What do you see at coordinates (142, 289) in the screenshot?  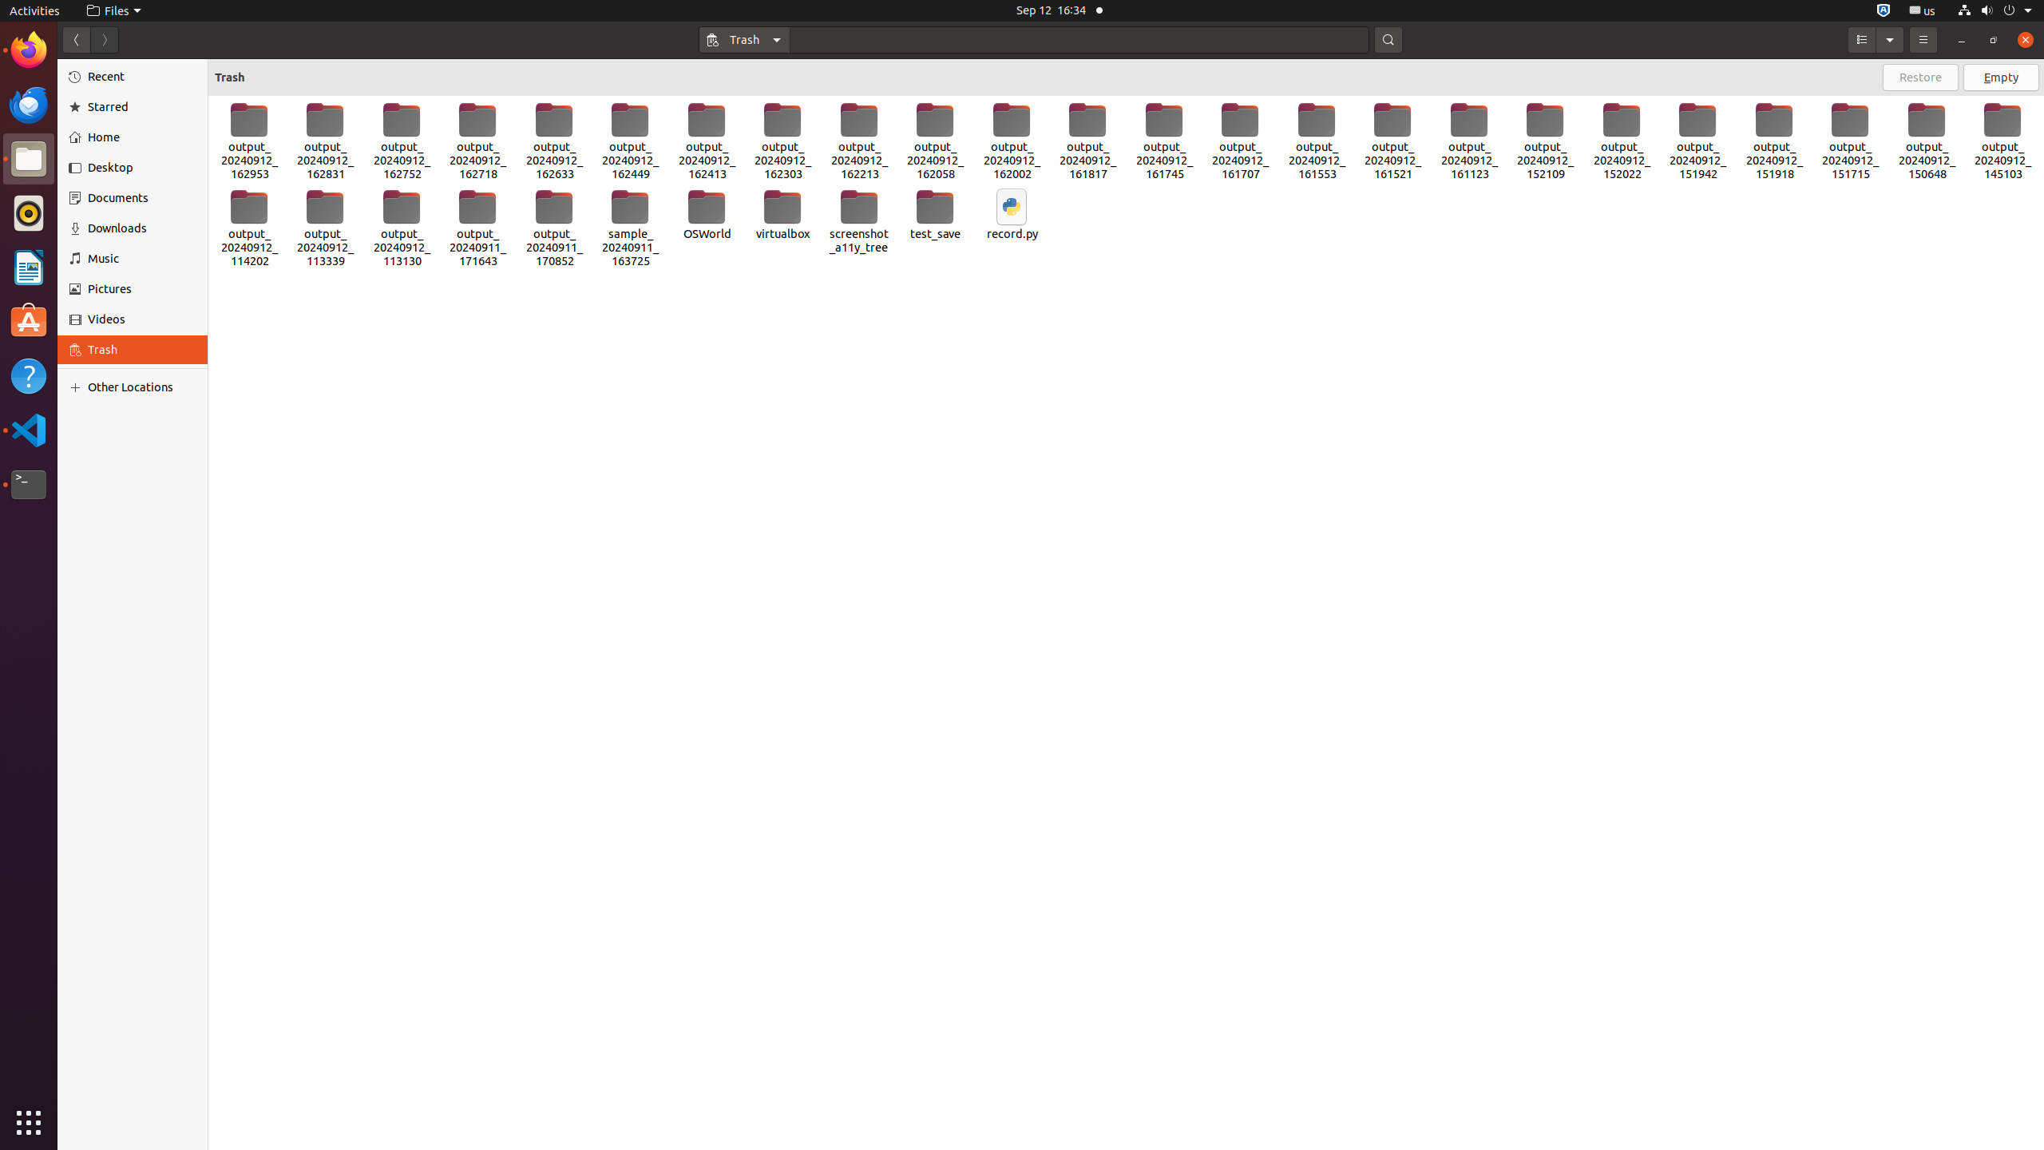 I see `Pictures` at bounding box center [142, 289].